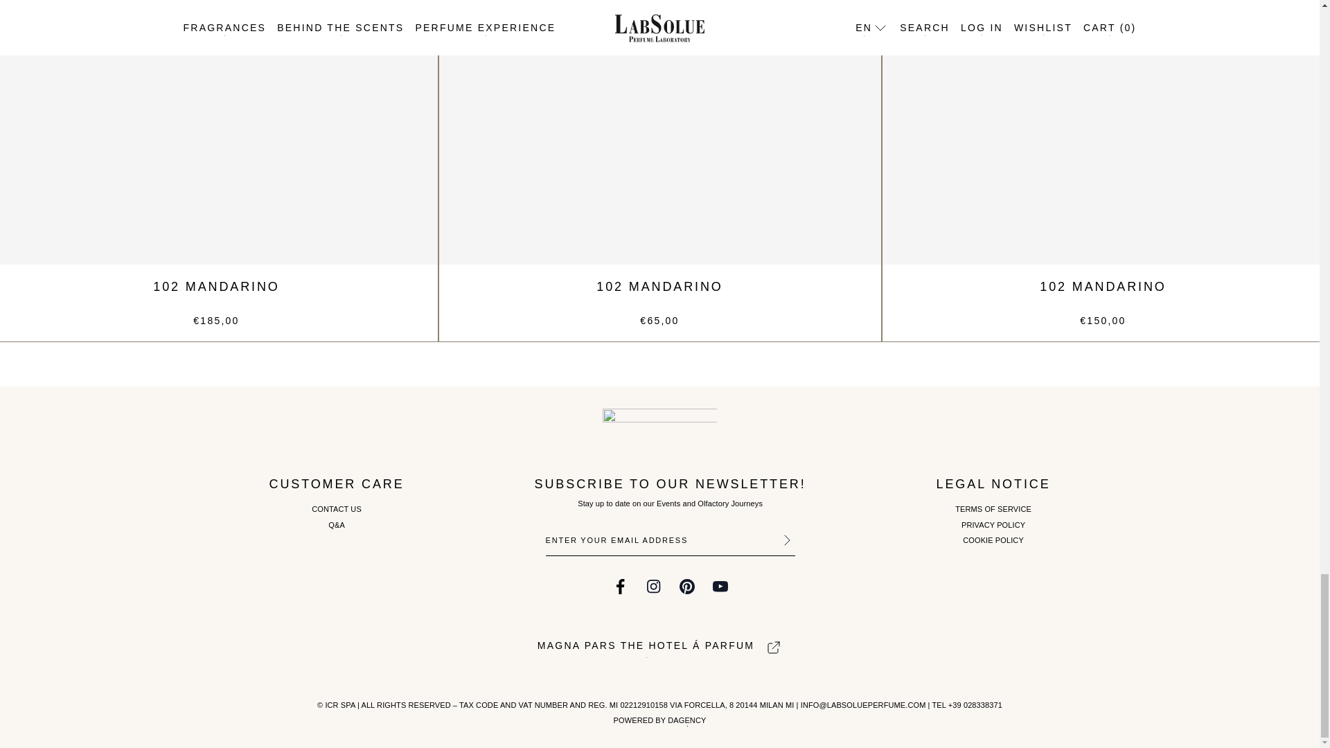 The width and height of the screenshot is (1330, 748). Describe the element at coordinates (687, 586) in the screenshot. I see `LabSolue on pinterest` at that location.